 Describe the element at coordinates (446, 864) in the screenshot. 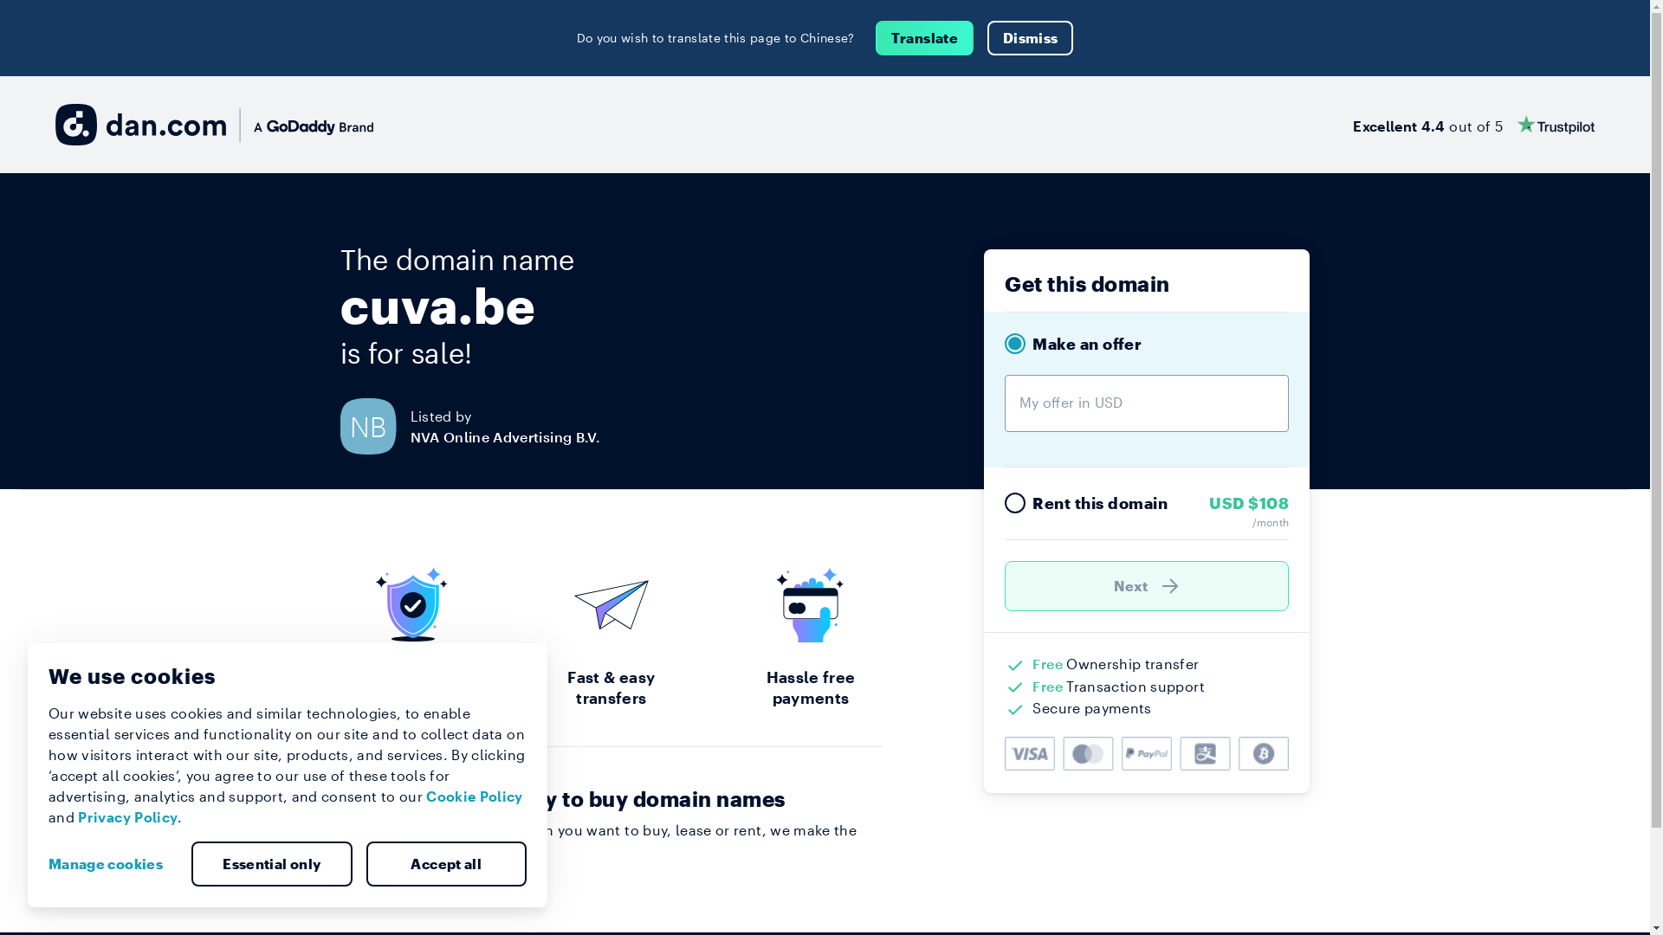

I see `Accept all` at that location.